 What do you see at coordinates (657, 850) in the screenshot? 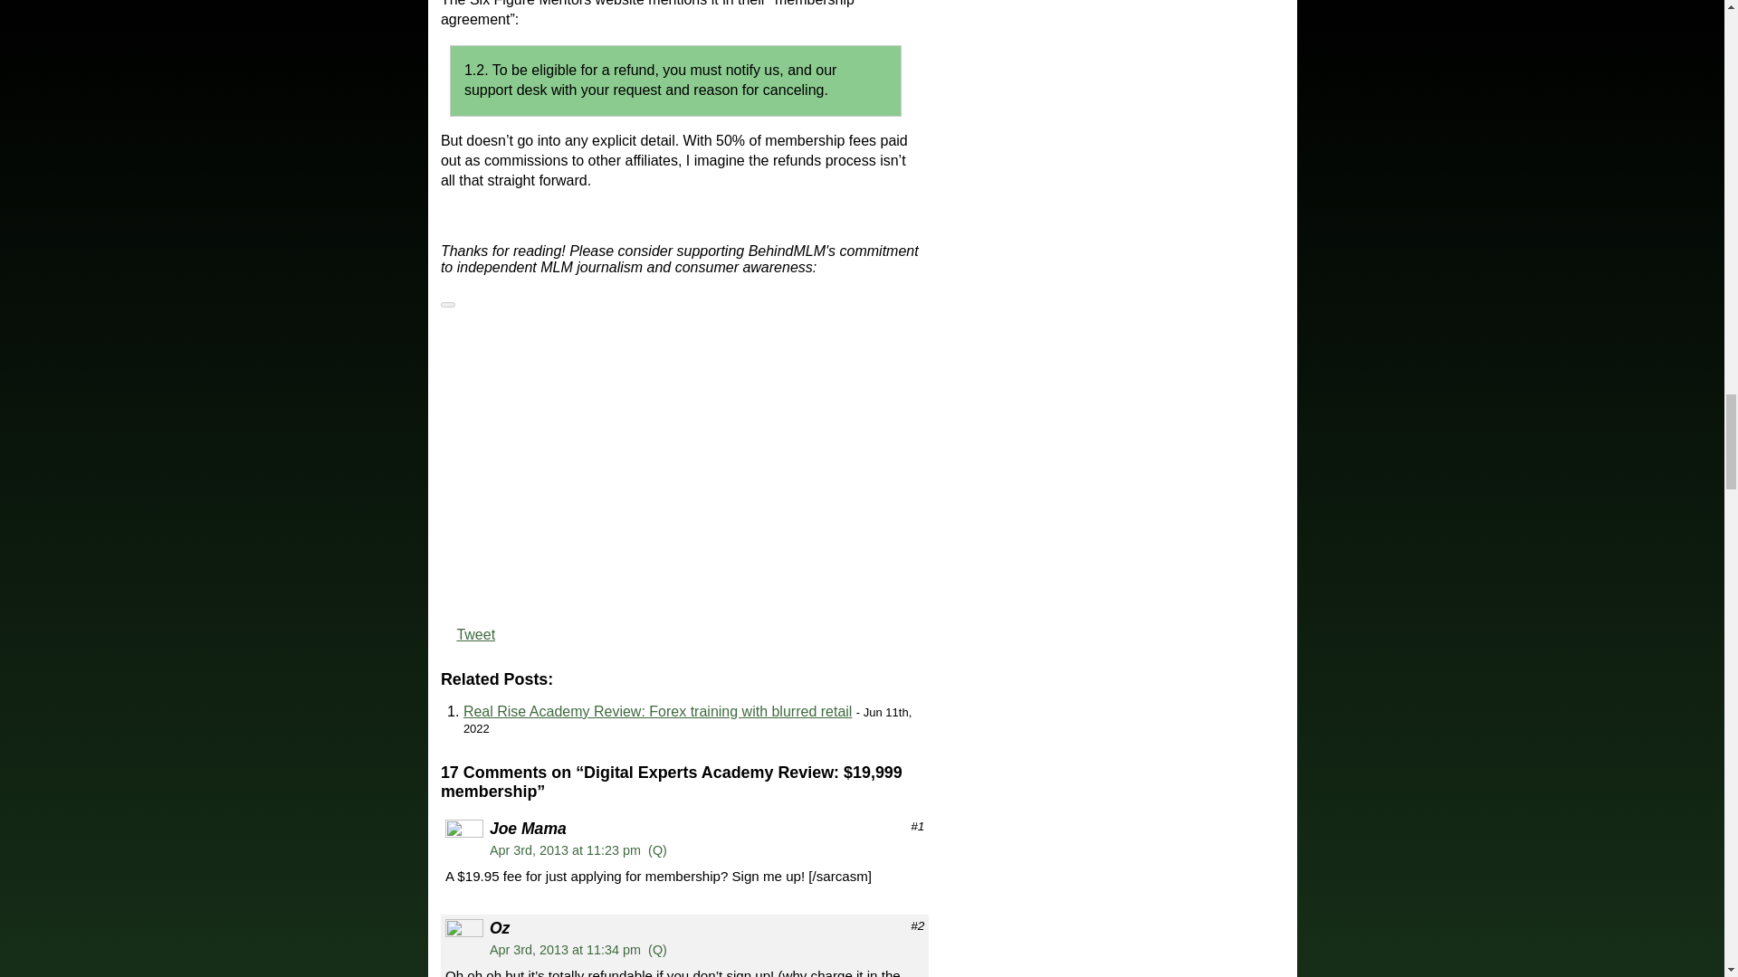
I see `Click here or select text to quote comment` at bounding box center [657, 850].